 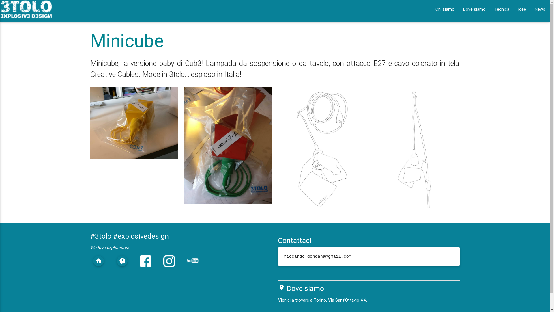 I want to click on Minicube, so click(x=127, y=40).